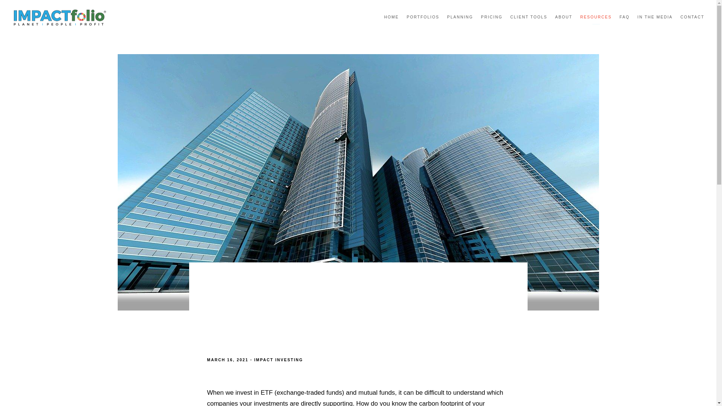  Describe the element at coordinates (624, 17) in the screenshot. I see `FAQ` at that location.